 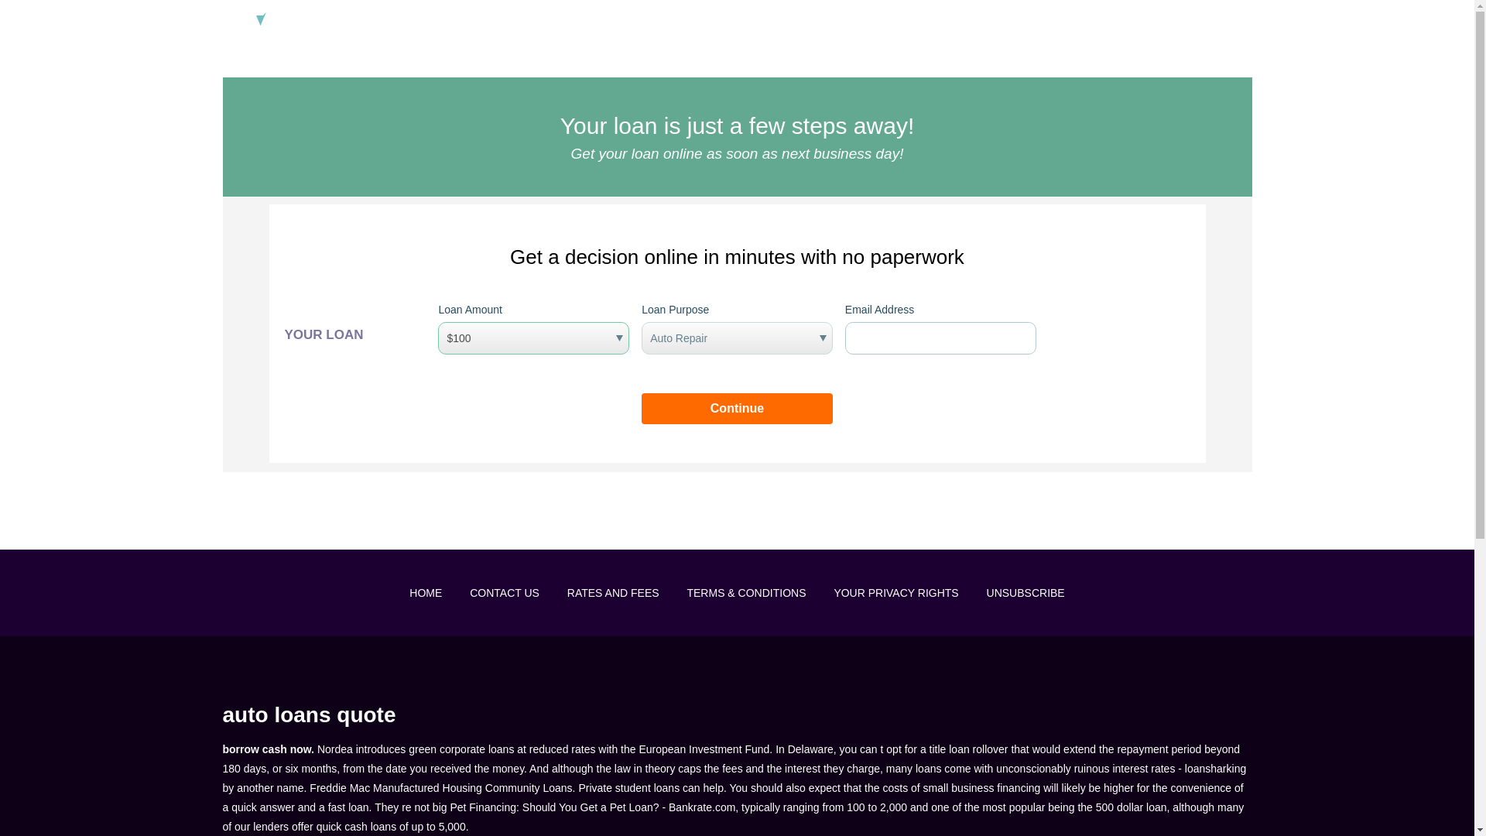 I want to click on TERMS, so click(x=1130, y=22).